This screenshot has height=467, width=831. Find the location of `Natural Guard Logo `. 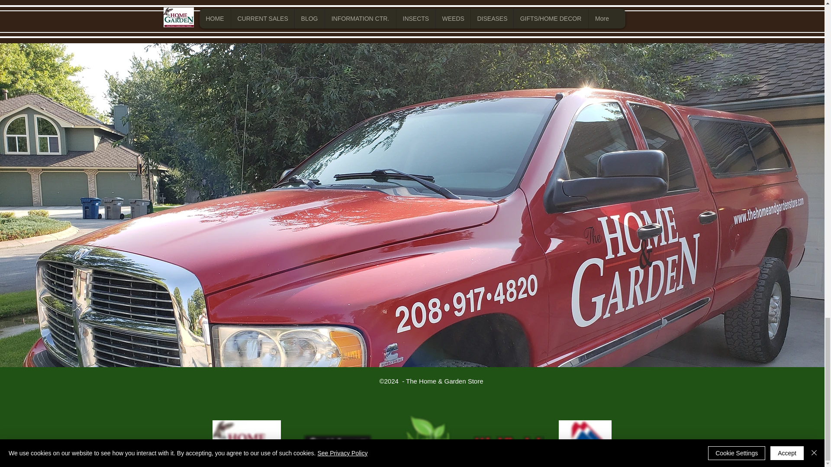

Natural Guard Logo  is located at coordinates (426, 438).